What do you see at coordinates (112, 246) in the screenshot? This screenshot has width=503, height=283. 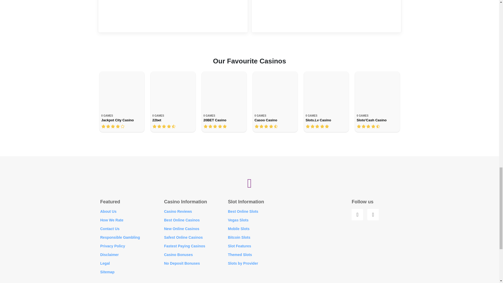 I see `Privacy Policy` at bounding box center [112, 246].